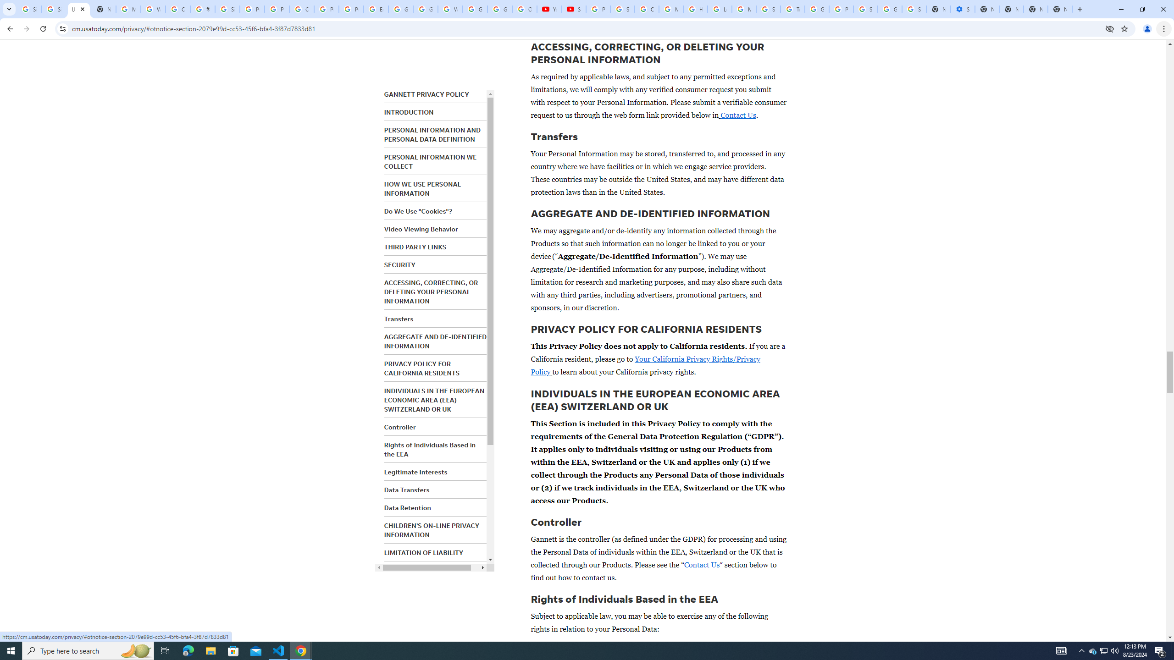 The height and width of the screenshot is (660, 1174). What do you see at coordinates (1060, 9) in the screenshot?
I see `New Tab` at bounding box center [1060, 9].